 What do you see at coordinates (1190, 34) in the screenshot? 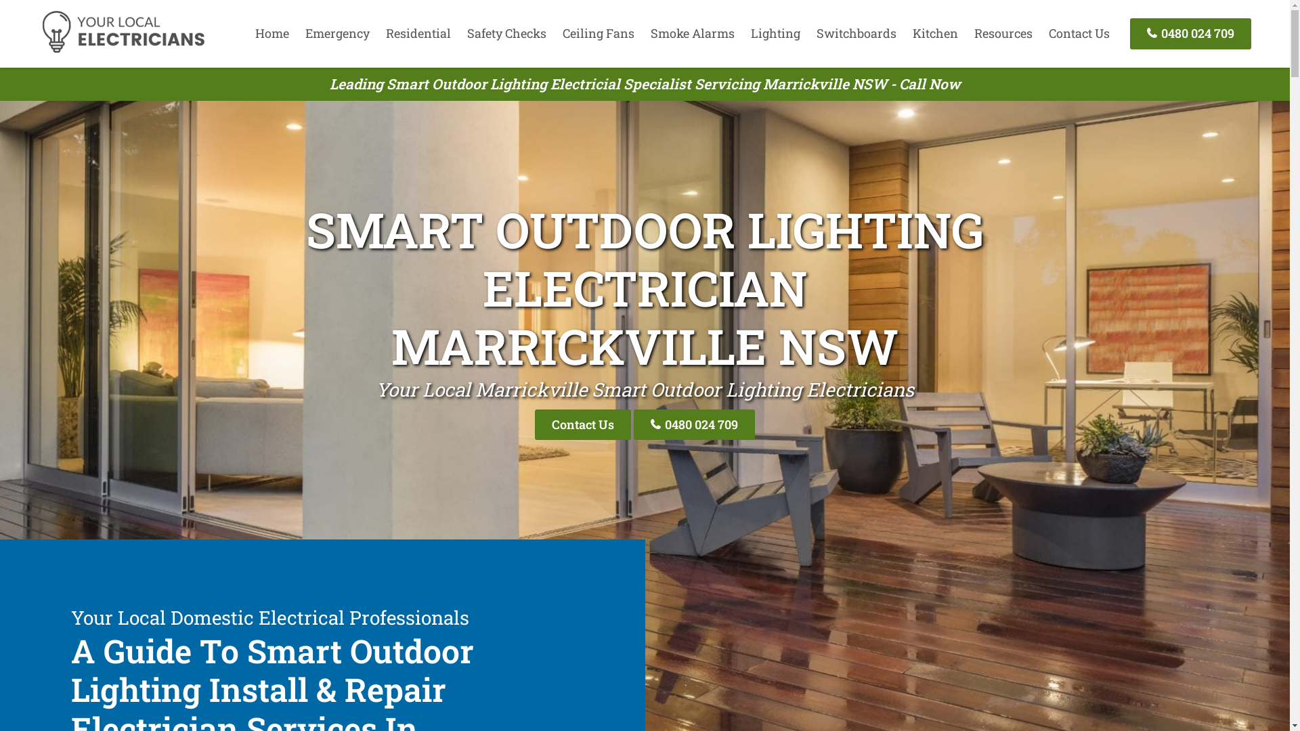
I see `0480 024 709` at bounding box center [1190, 34].